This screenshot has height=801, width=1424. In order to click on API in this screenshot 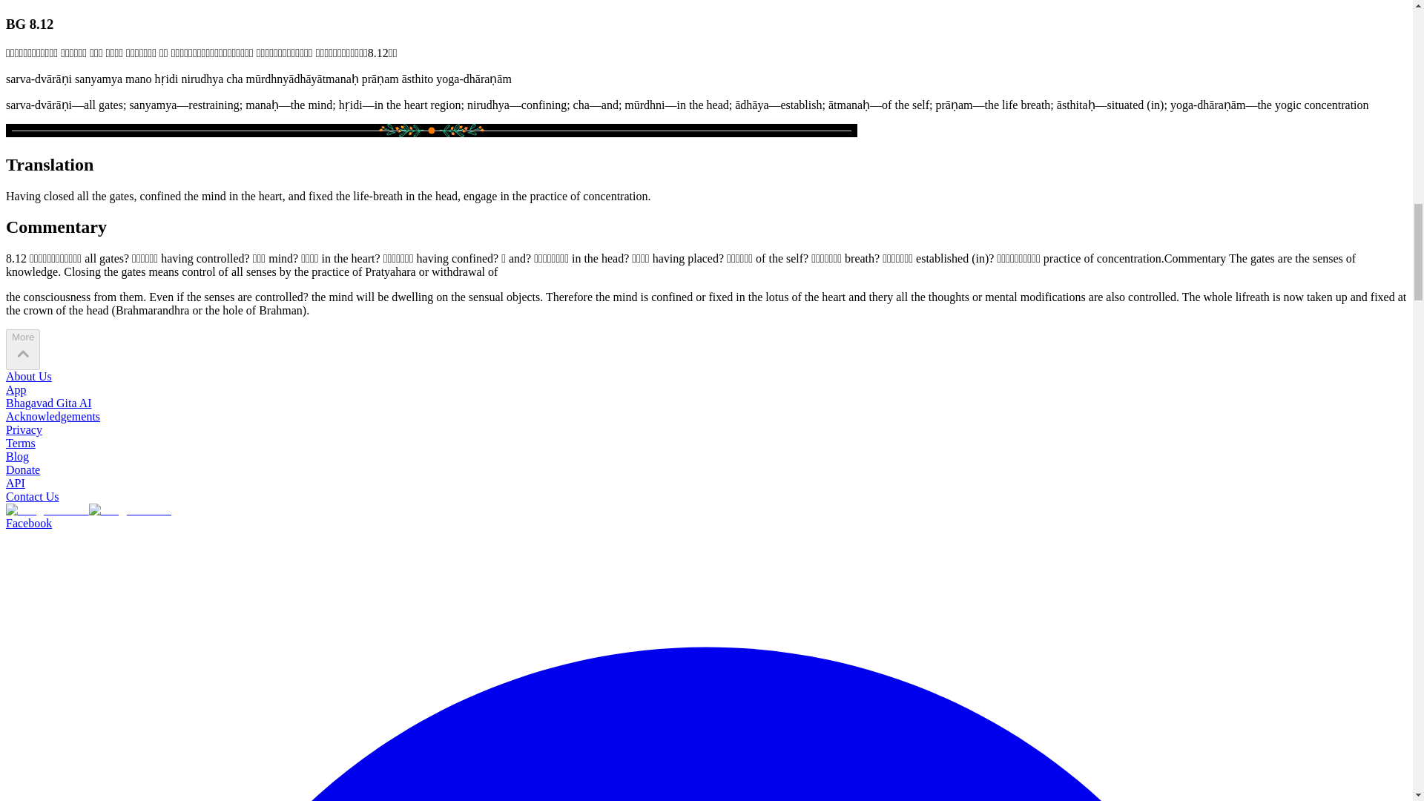, I will do `click(15, 482)`.